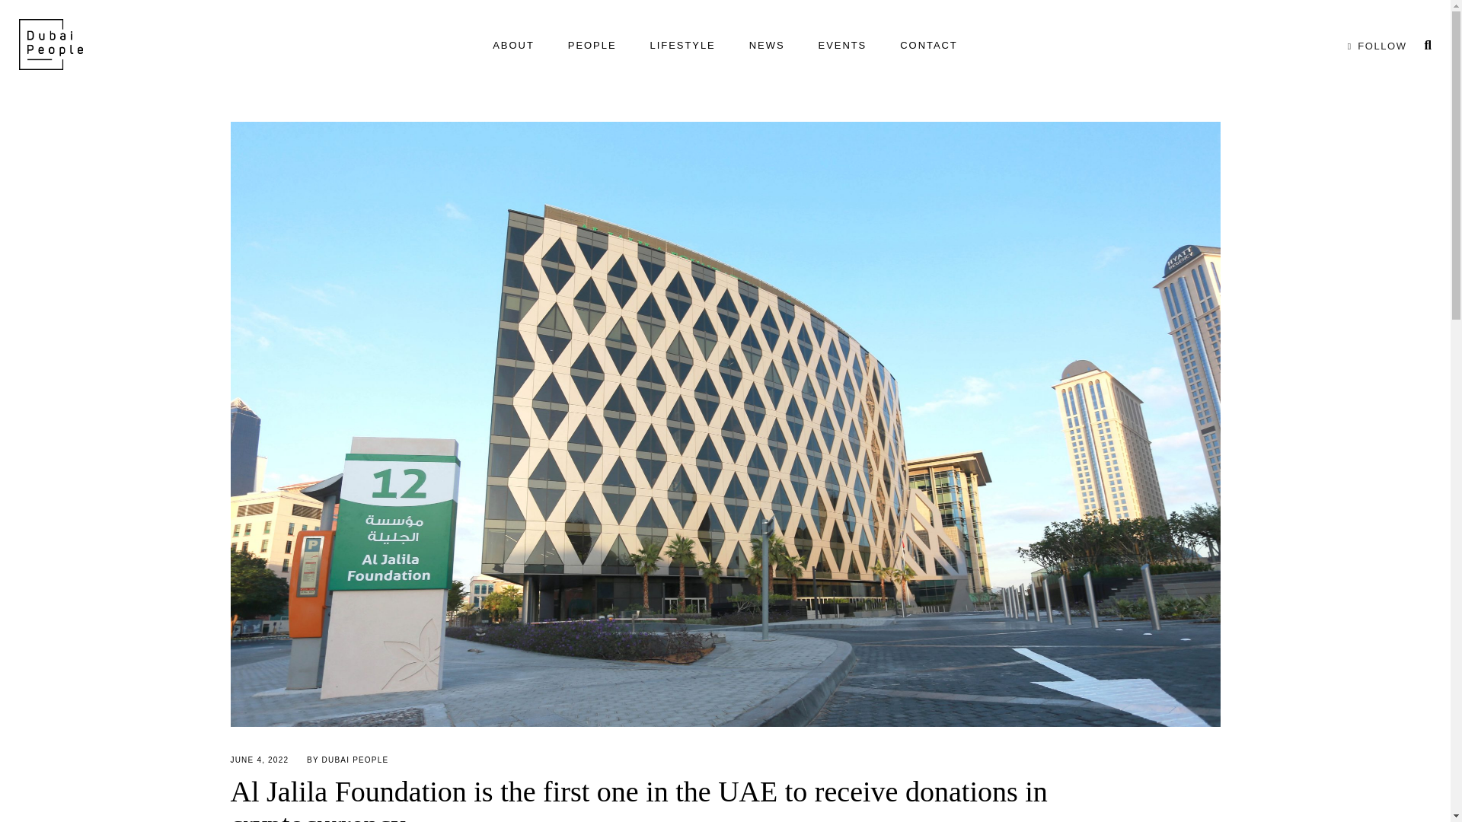  What do you see at coordinates (355, 760) in the screenshot?
I see `DUBAI PEOPLE` at bounding box center [355, 760].